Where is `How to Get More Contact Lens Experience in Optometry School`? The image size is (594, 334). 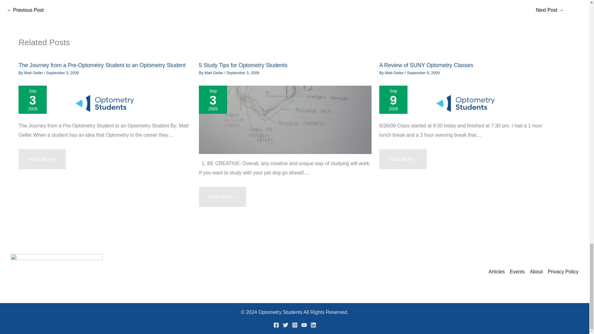
How to Get More Contact Lens Experience in Optometry School is located at coordinates (549, 10).